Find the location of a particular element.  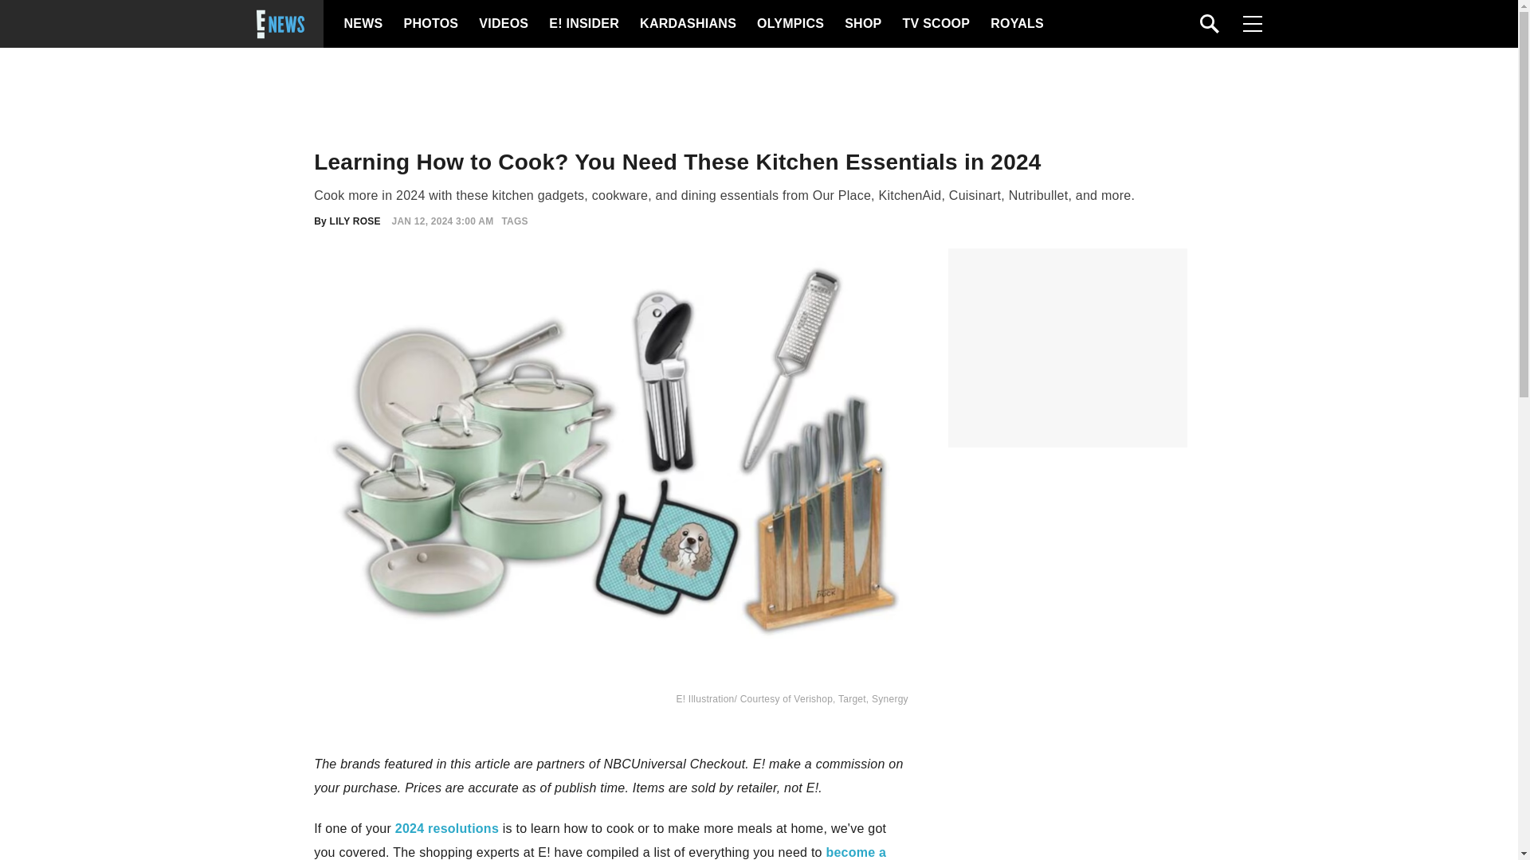

2024 resolutions is located at coordinates (446, 828).